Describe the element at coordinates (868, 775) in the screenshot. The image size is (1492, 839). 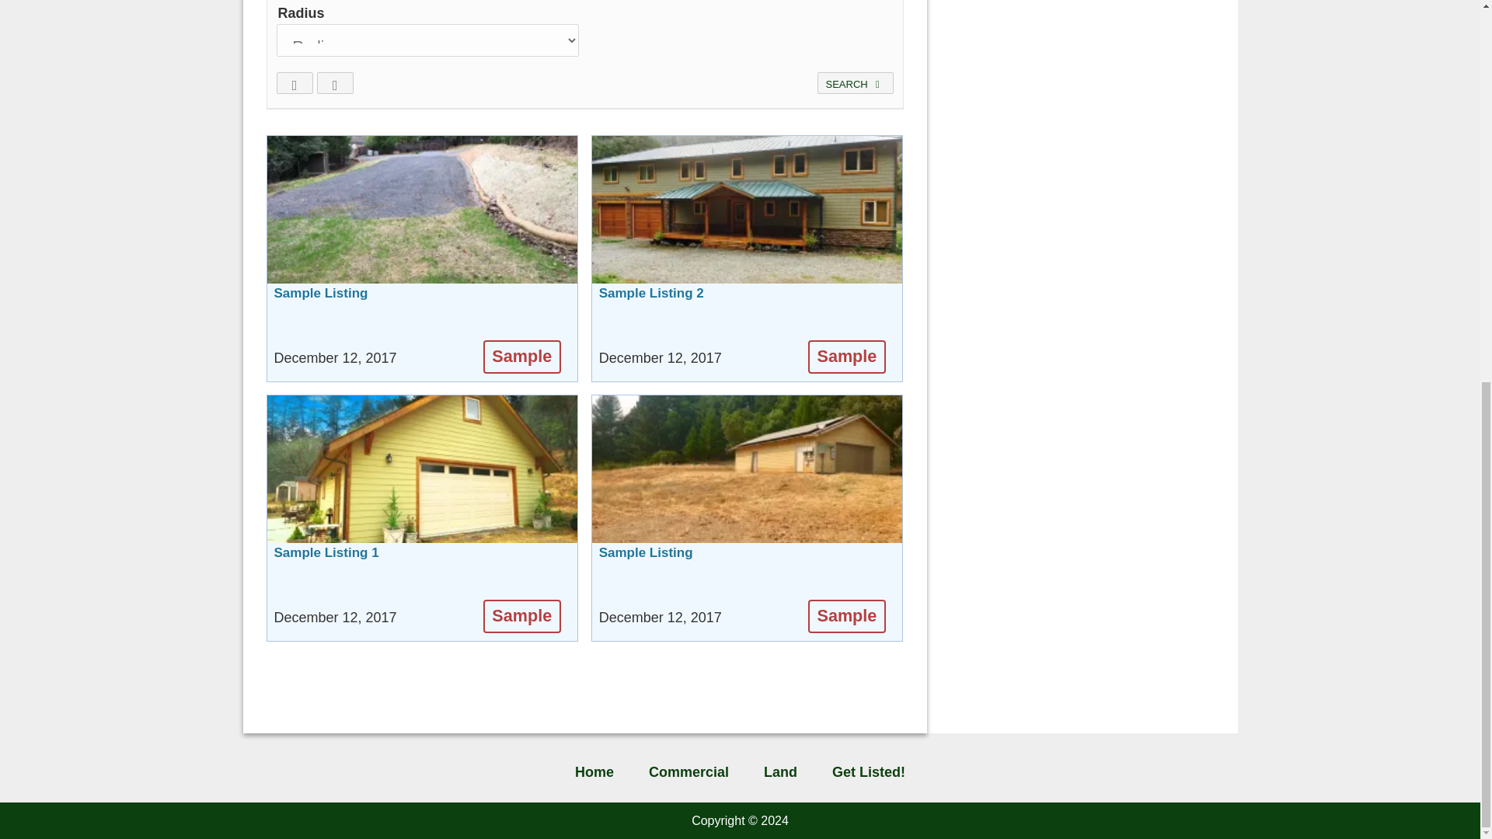
I see `Get Listed!` at that location.